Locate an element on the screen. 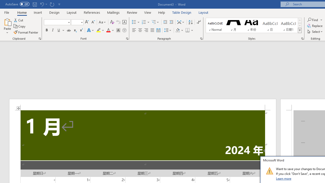 Image resolution: width=325 pixels, height=183 pixels. Subscript is located at coordinates (75, 30).